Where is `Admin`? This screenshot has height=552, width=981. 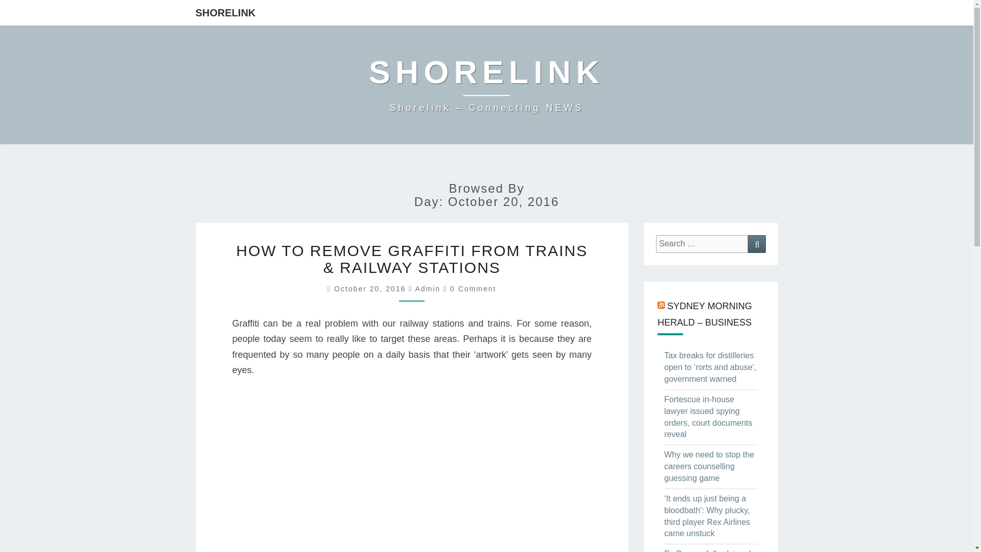
Admin is located at coordinates (428, 289).